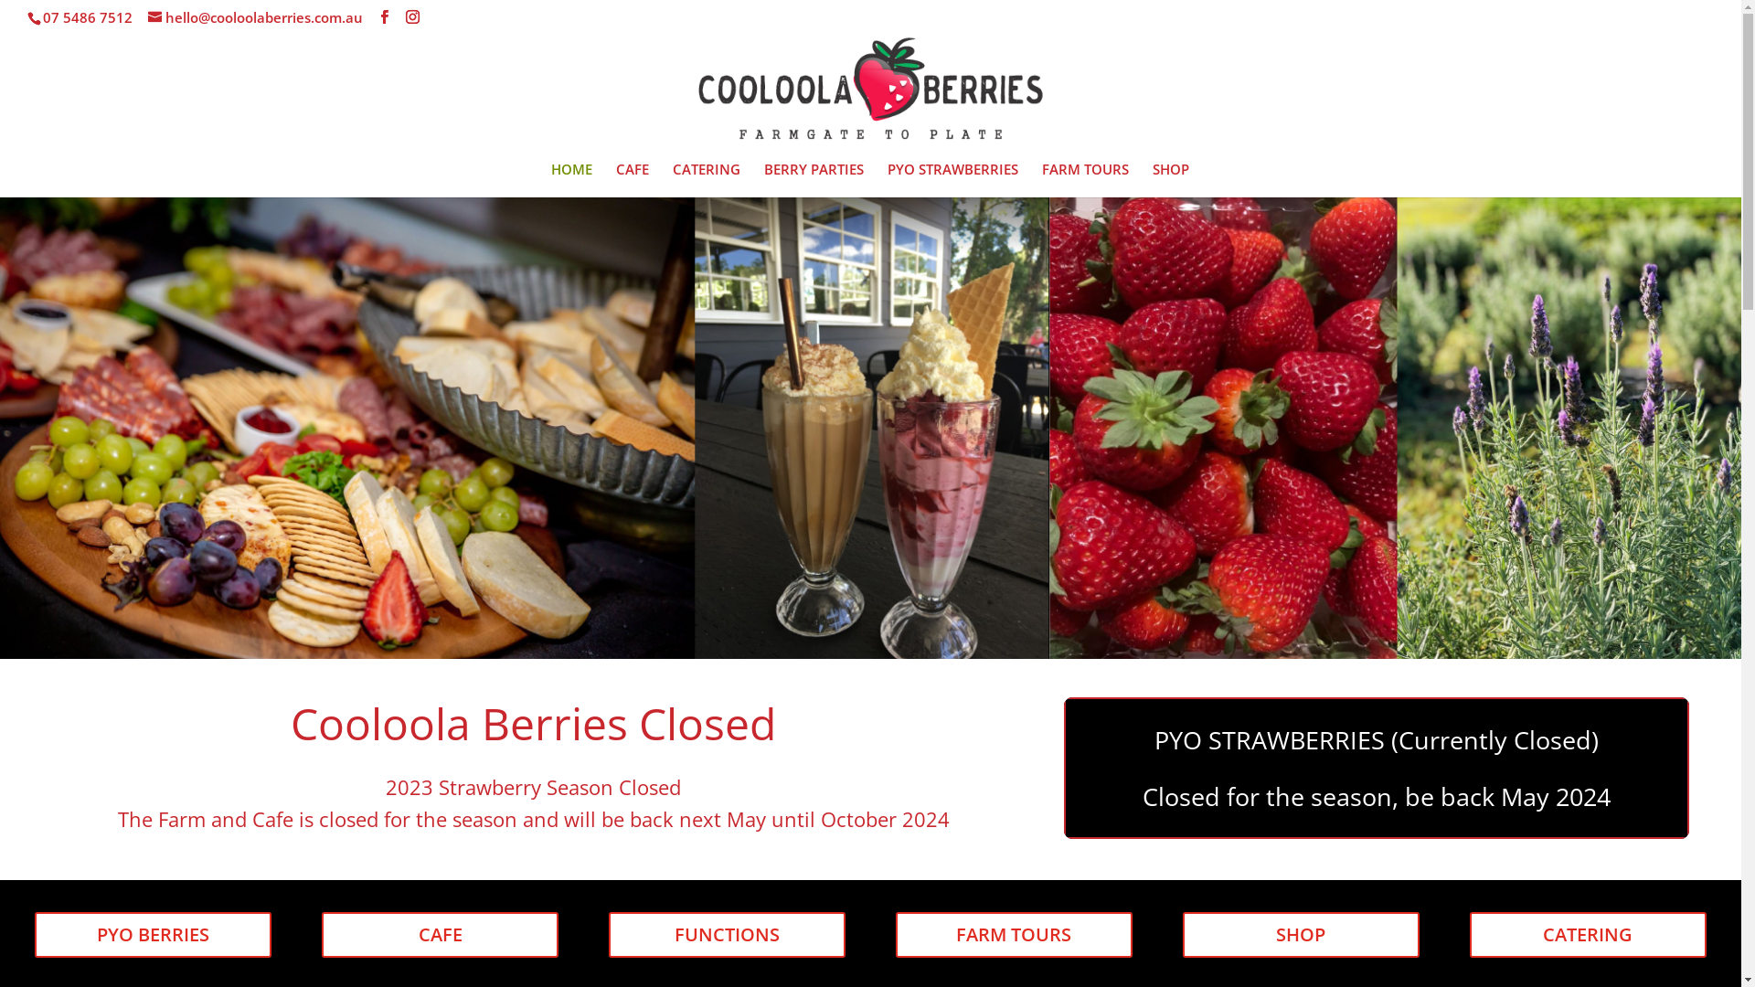 The height and width of the screenshot is (987, 1755). I want to click on FARM TOURS, so click(1086, 180).